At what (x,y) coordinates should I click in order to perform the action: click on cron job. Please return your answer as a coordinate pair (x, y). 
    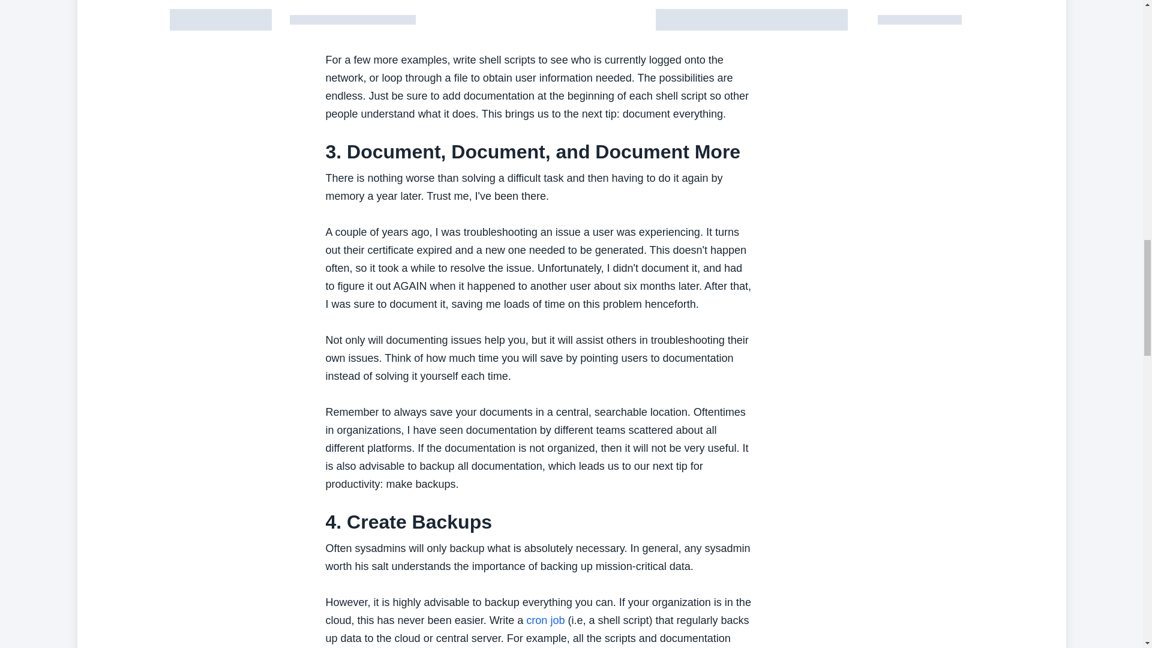
    Looking at the image, I should click on (545, 620).